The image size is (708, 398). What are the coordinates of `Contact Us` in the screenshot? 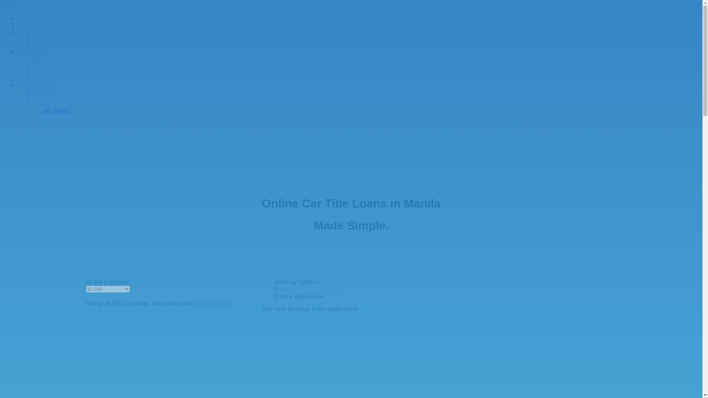 It's located at (47, 91).